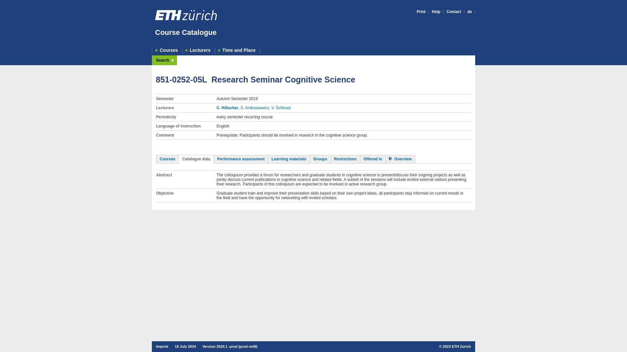 The width and height of the screenshot is (627, 352). Describe the element at coordinates (165, 60) in the screenshot. I see `Search` at that location.